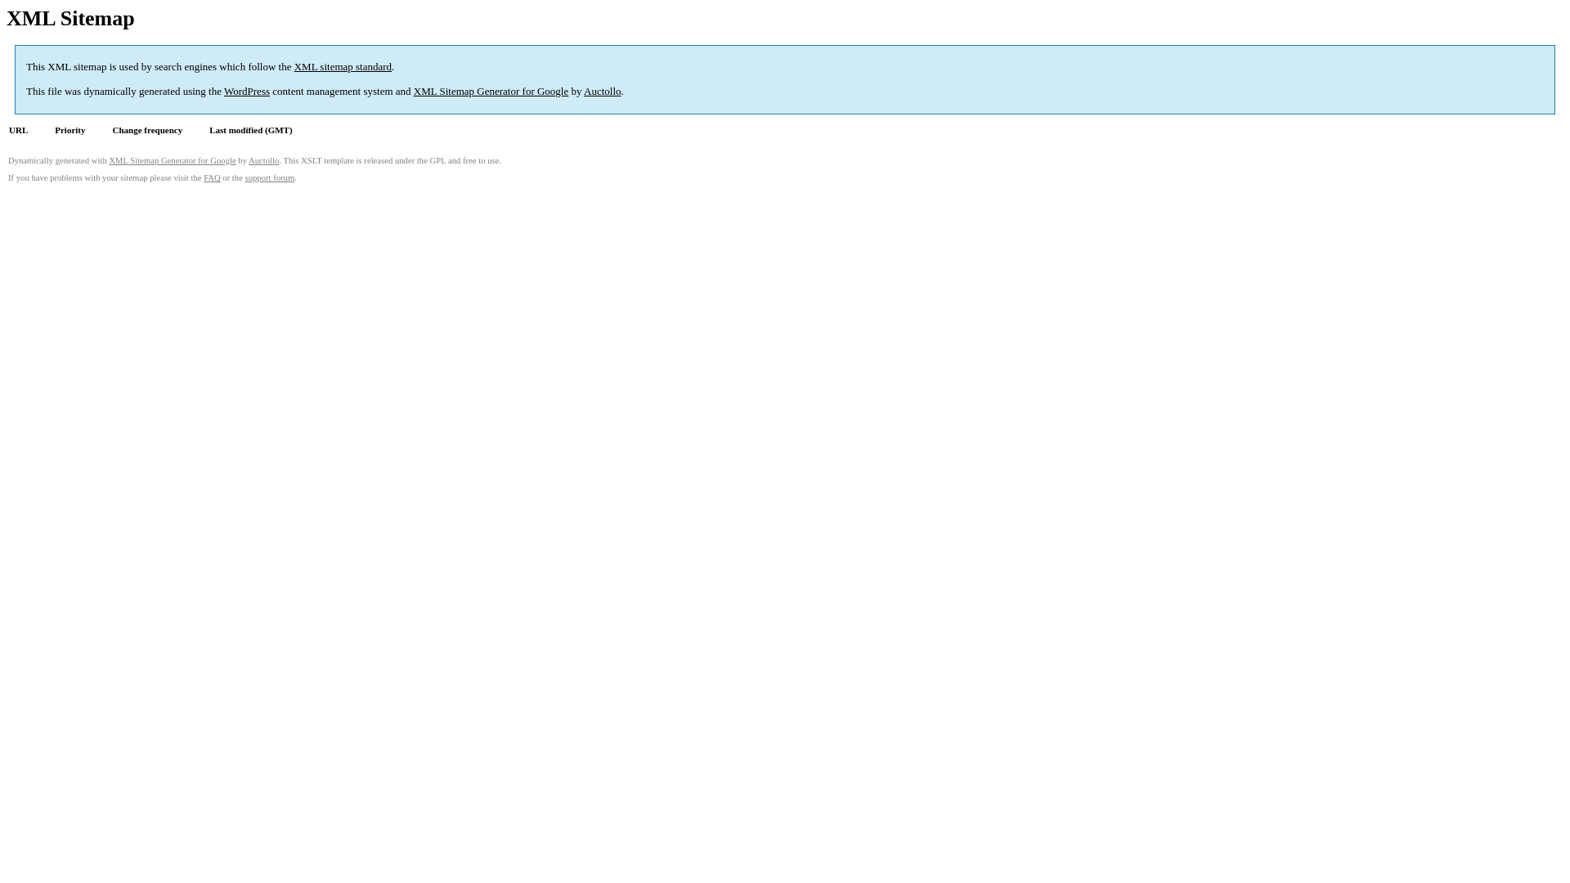 The image size is (1570, 883). Describe the element at coordinates (247, 92) in the screenshot. I see `WordPress` at that location.